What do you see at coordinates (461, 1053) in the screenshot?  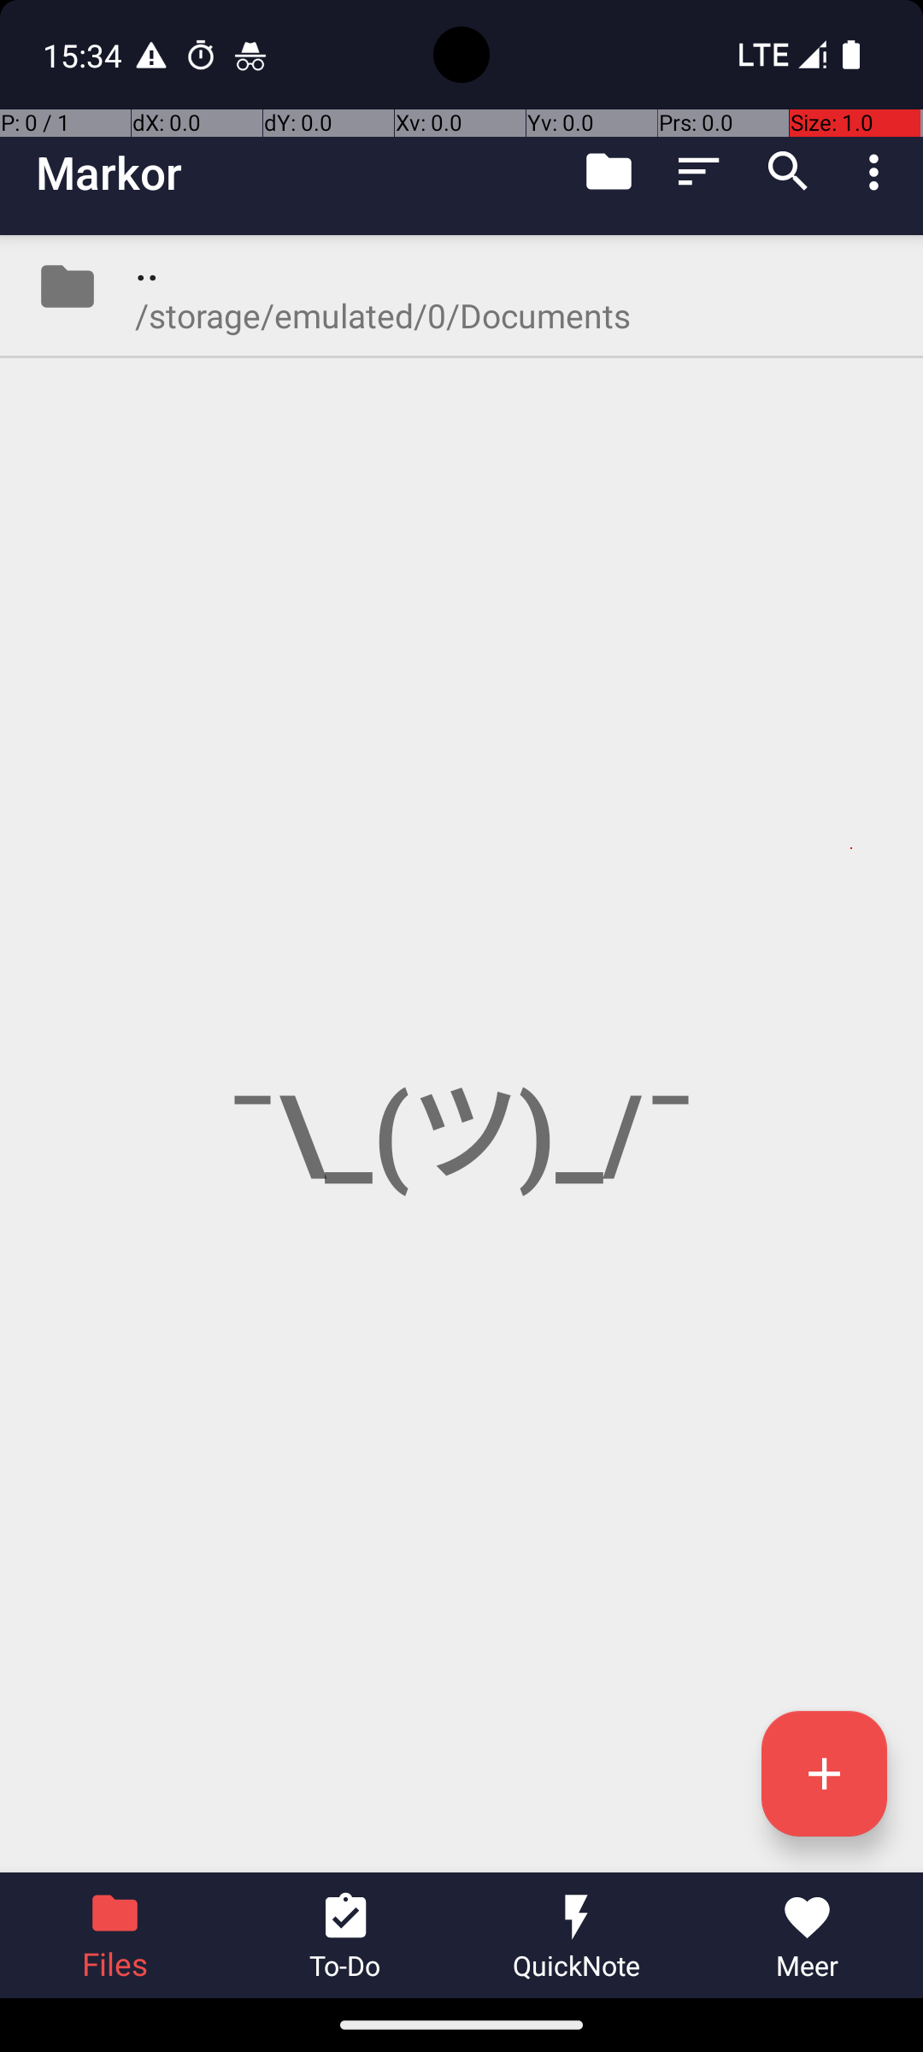 I see `¯\_(ツ)_/¯` at bounding box center [461, 1053].